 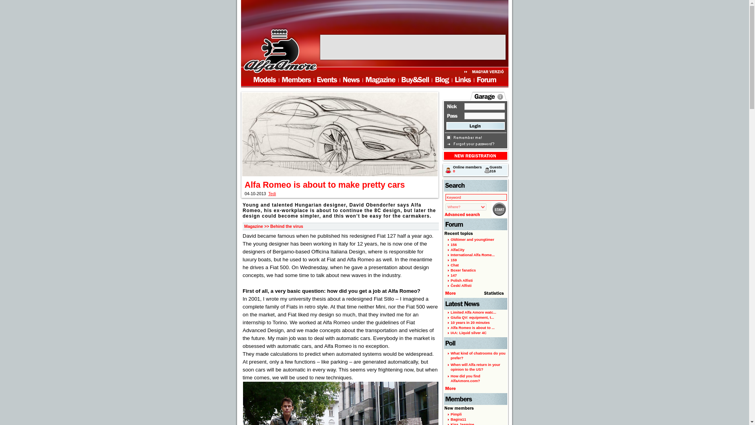 What do you see at coordinates (475, 224) in the screenshot?
I see `Forum` at bounding box center [475, 224].